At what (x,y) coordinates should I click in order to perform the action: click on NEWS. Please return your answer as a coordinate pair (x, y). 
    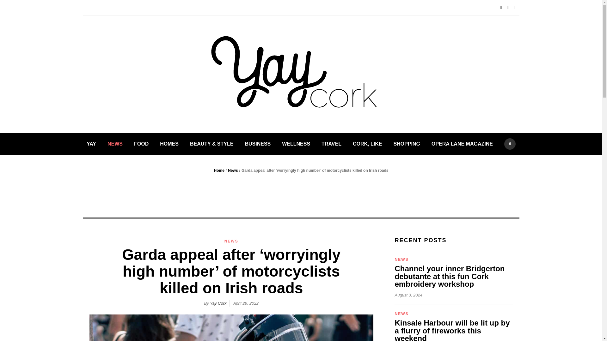
    Looking at the image, I should click on (231, 241).